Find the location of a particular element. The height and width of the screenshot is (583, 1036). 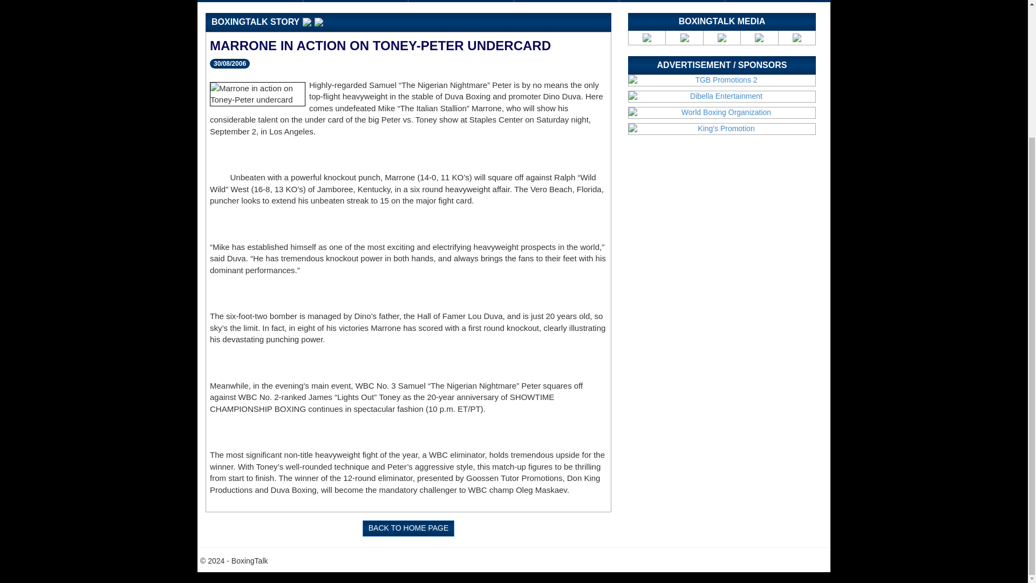

World Boxing Organization is located at coordinates (722, 112).